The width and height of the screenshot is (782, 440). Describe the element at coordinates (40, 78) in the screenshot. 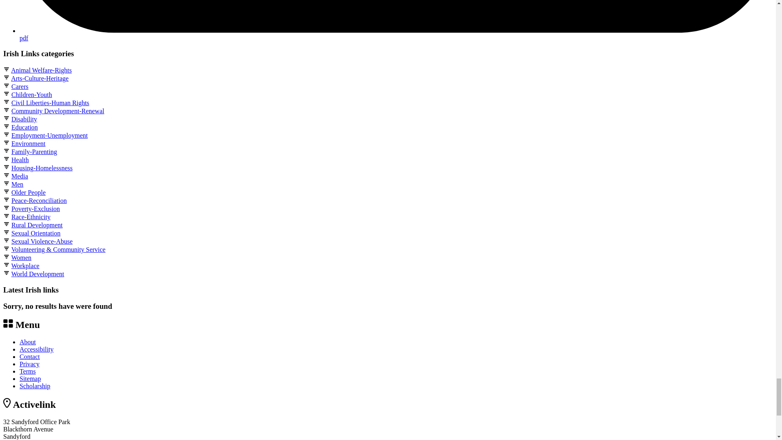

I see `Arts-Culture-Heritage` at that location.